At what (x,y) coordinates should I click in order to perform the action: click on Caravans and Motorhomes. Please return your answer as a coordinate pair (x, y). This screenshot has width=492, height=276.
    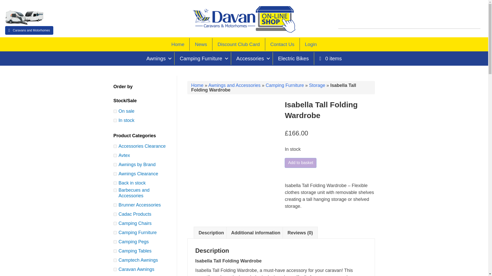
    Looking at the image, I should click on (29, 30).